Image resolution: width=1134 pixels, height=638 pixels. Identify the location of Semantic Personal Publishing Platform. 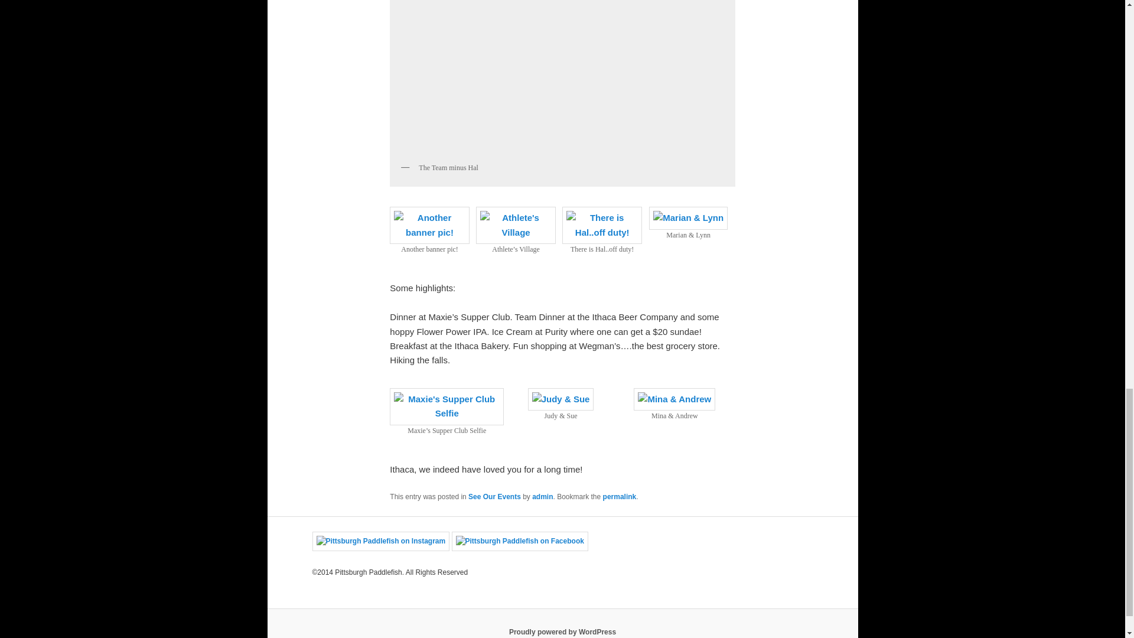
(562, 632).